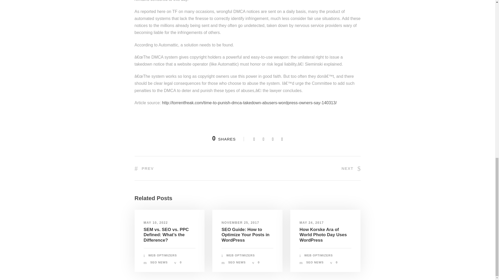 This screenshot has width=499, height=280. What do you see at coordinates (351, 168) in the screenshot?
I see `NEXT` at bounding box center [351, 168].